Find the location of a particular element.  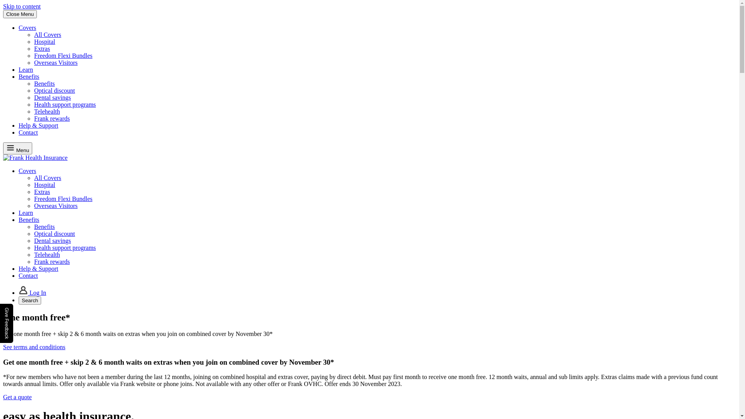

Close Menu is located at coordinates (20, 14).